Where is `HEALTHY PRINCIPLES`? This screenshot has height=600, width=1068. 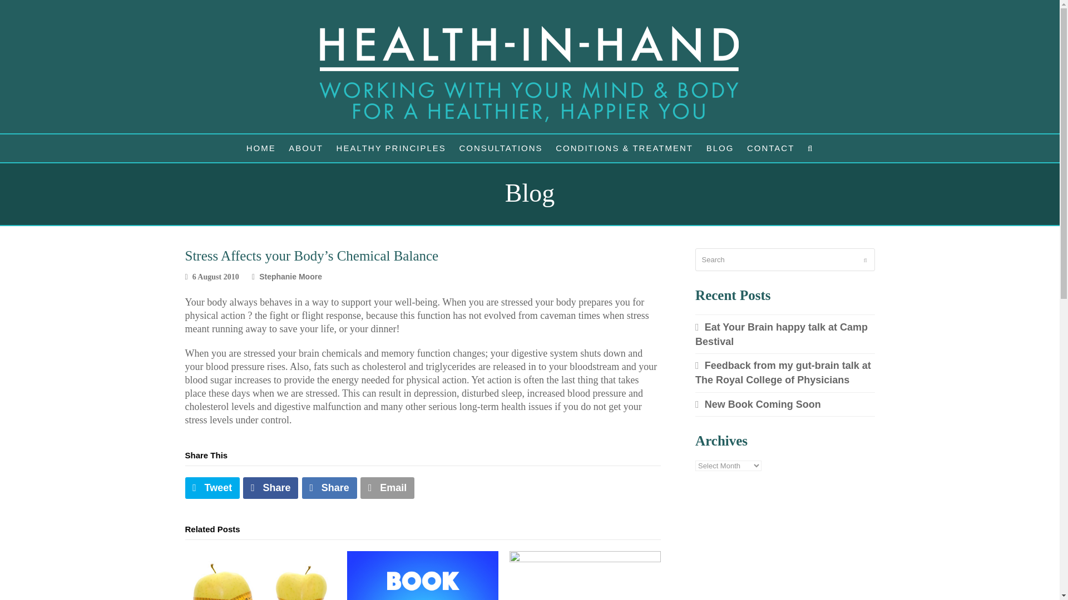
HEALTHY PRINCIPLES is located at coordinates (392, 148).